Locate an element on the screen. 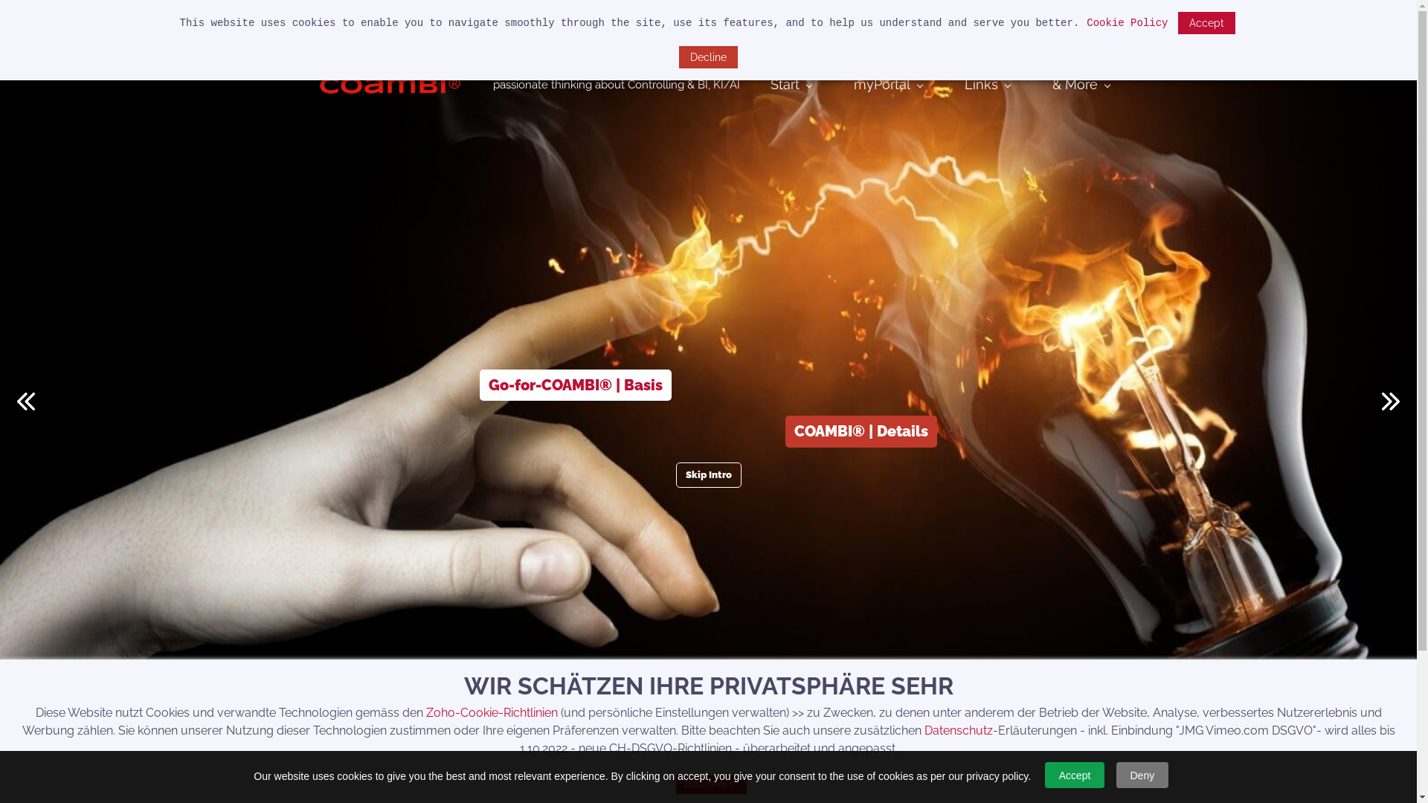  Start is located at coordinates (791, 84).